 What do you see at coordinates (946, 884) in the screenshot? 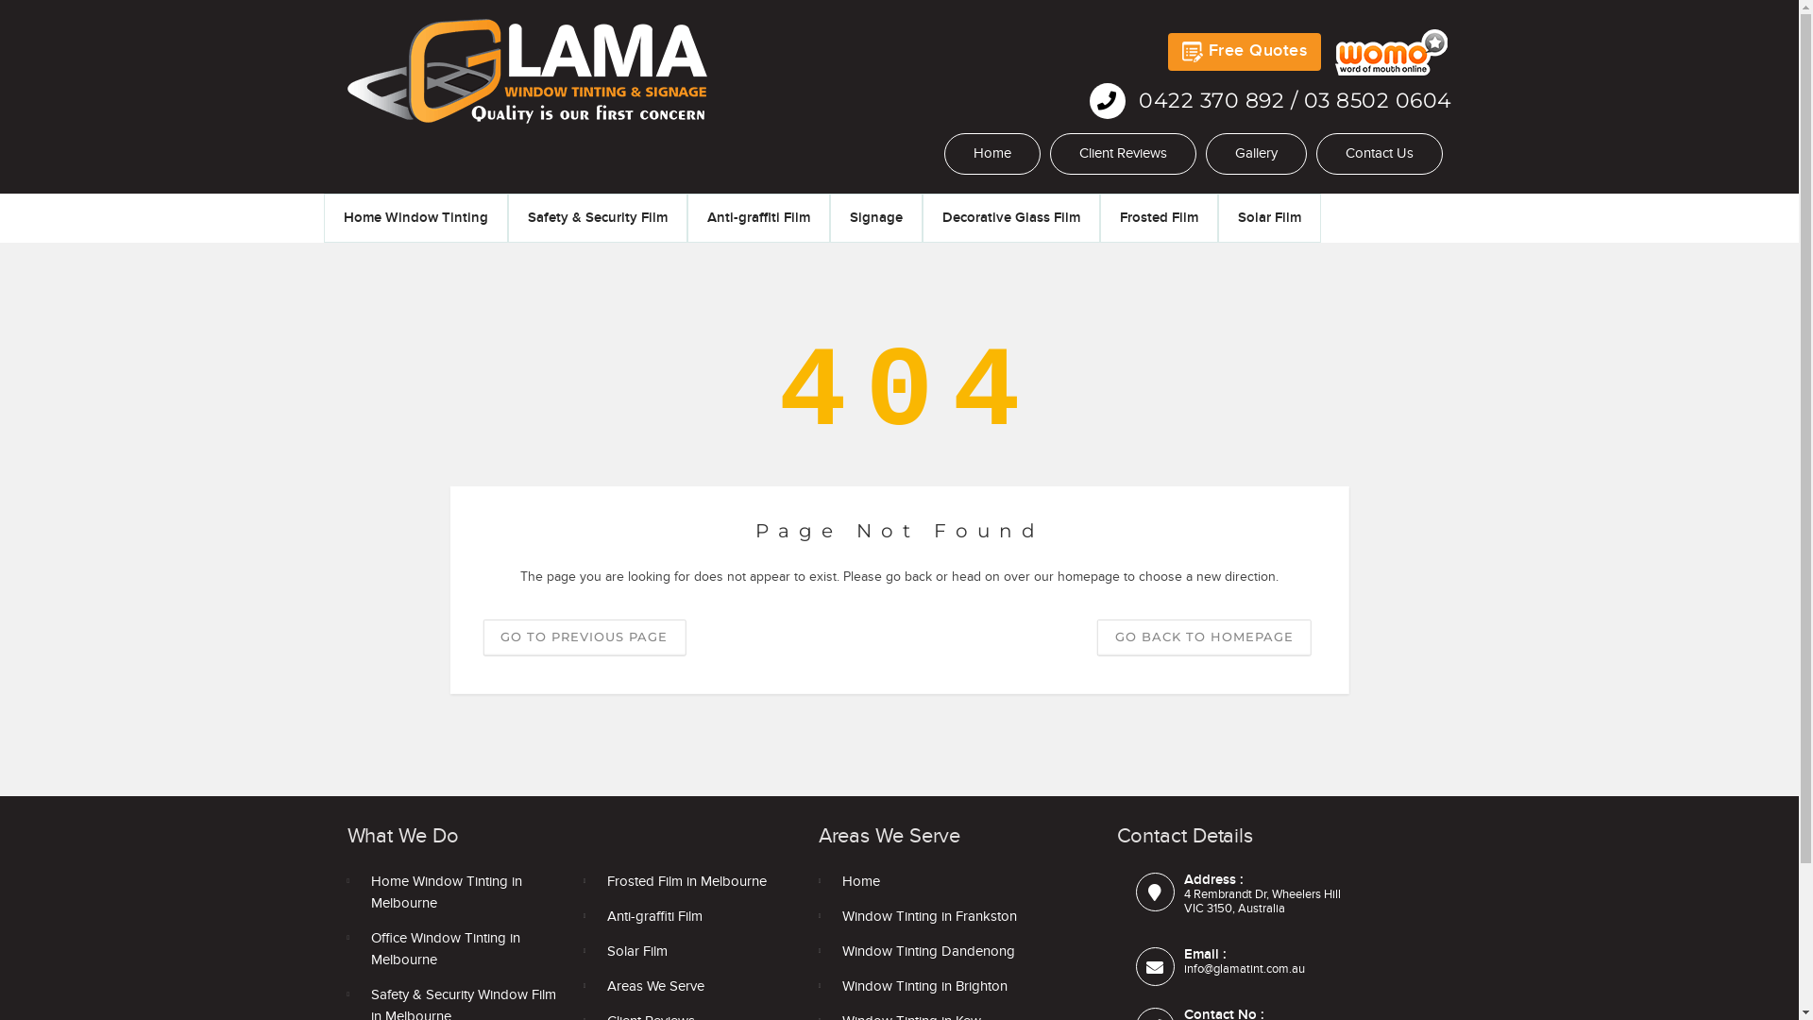
I see `Home` at bounding box center [946, 884].